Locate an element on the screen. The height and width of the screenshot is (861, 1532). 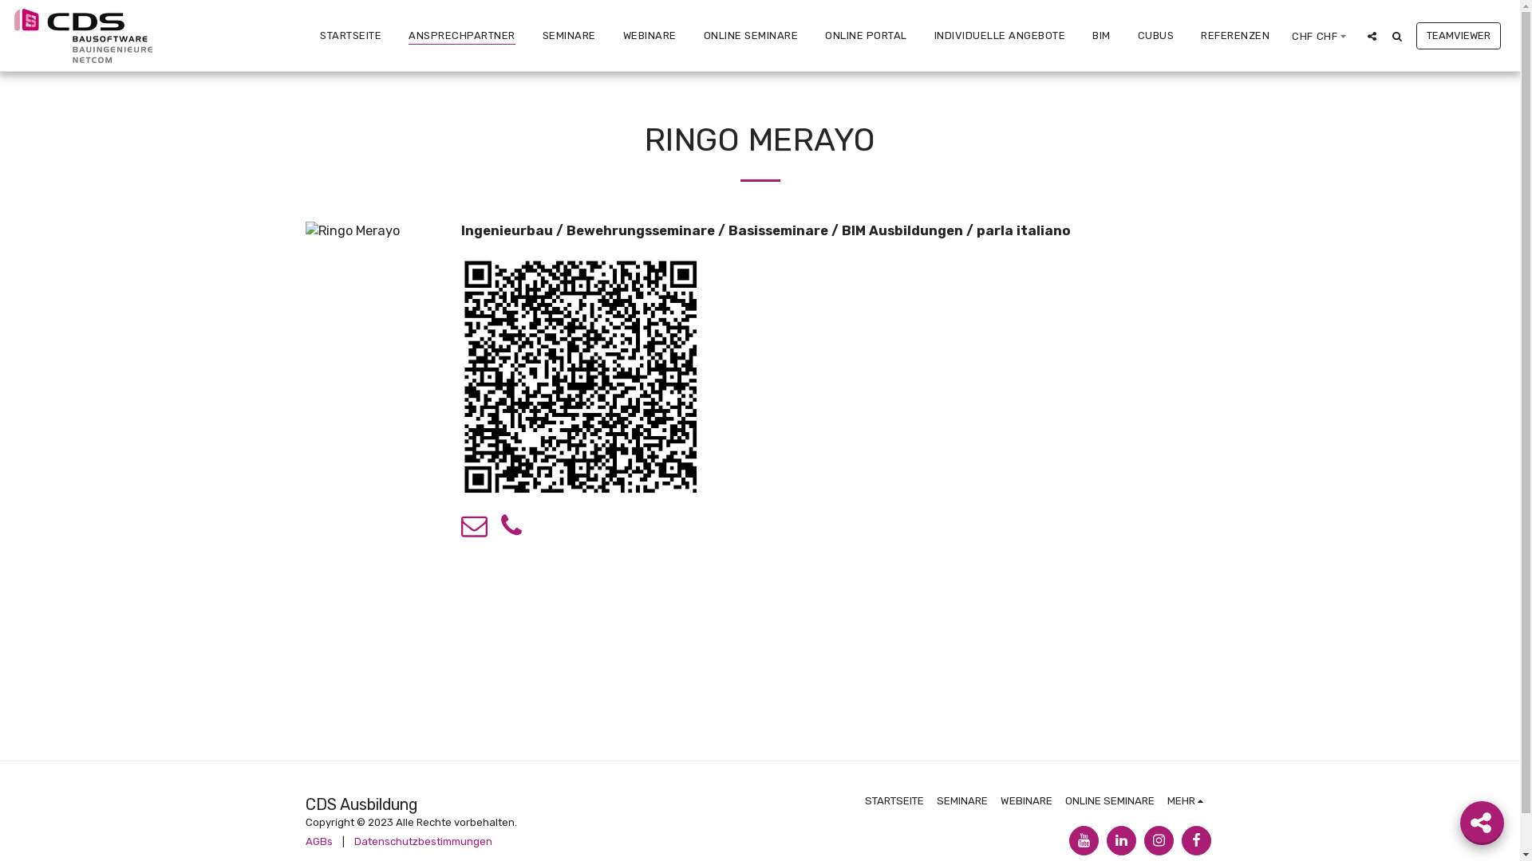
CUBUS is located at coordinates (1156, 35).